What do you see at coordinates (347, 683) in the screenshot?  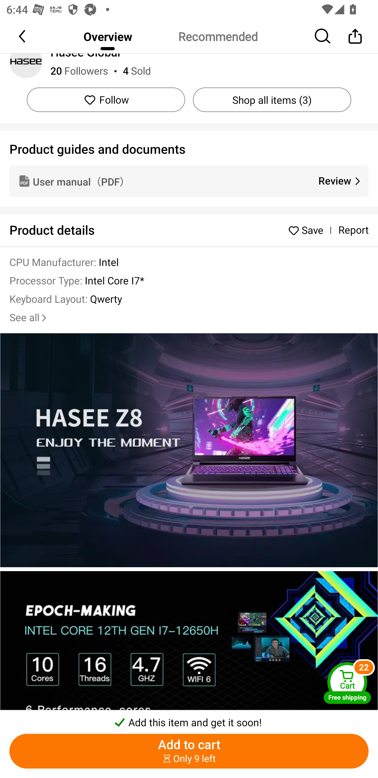 I see `Cart Free shipping Cart` at bounding box center [347, 683].